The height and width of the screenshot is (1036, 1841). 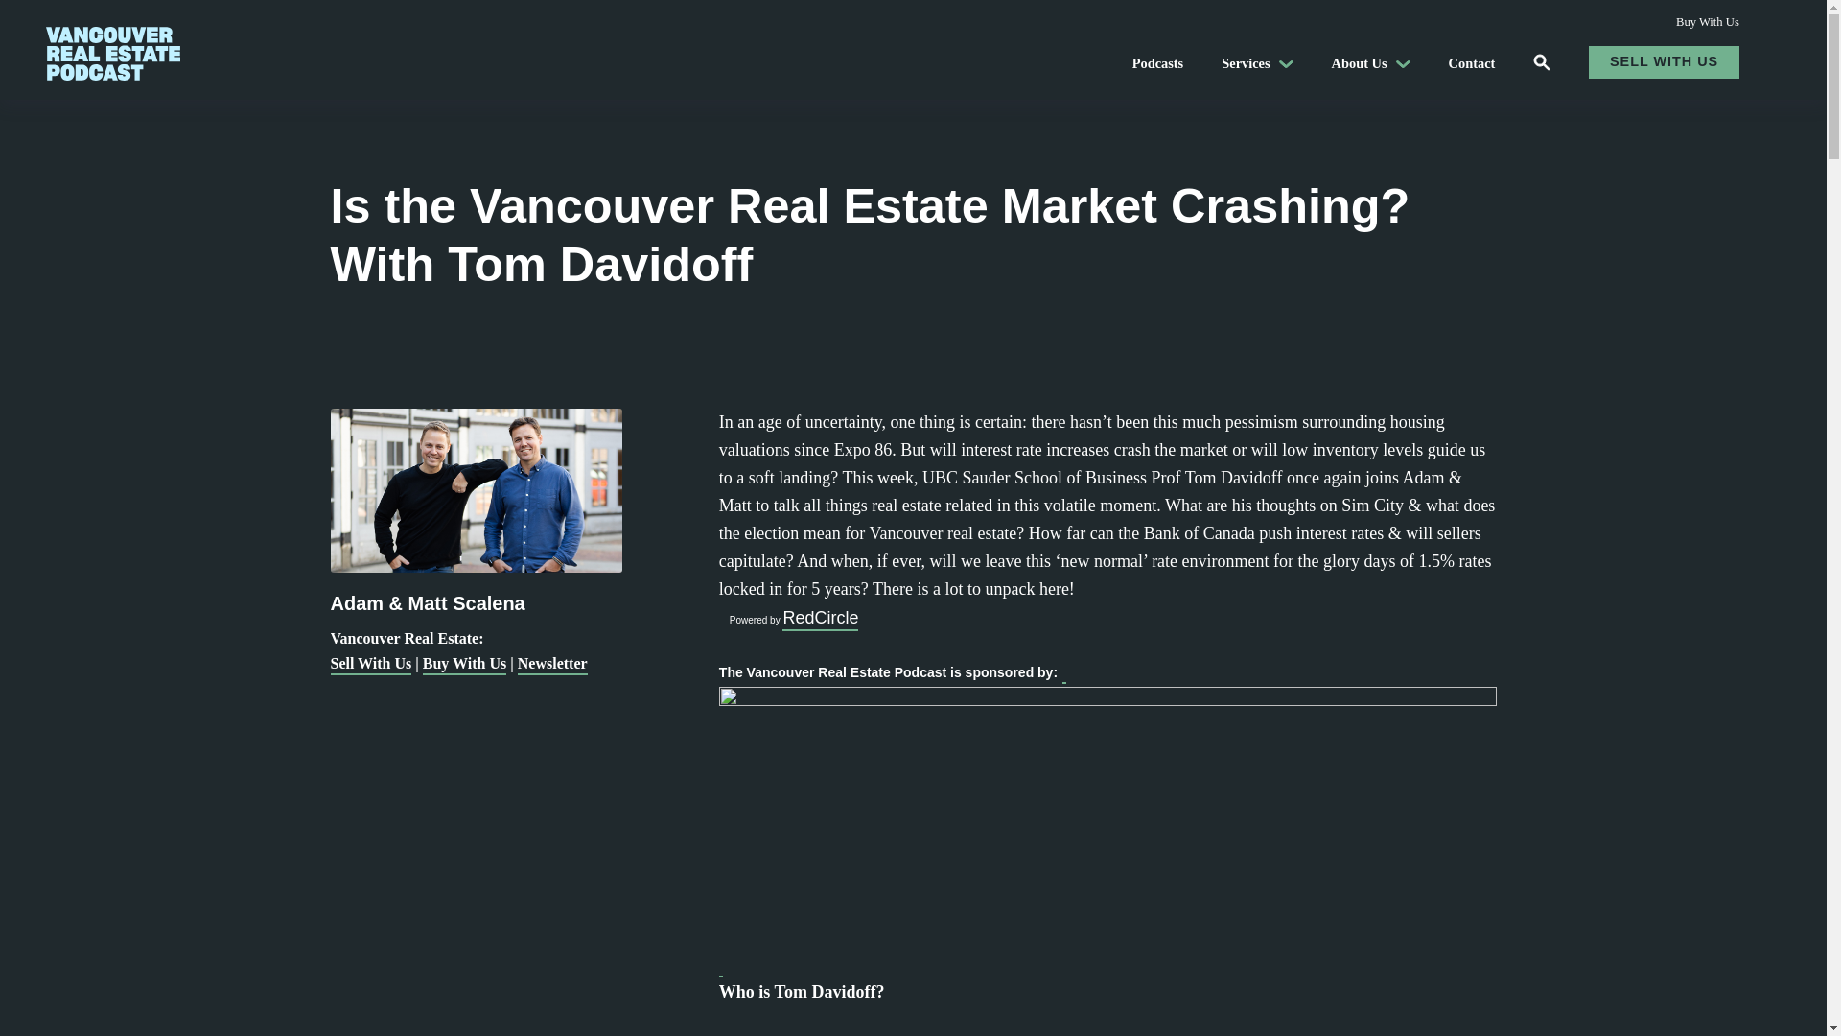 What do you see at coordinates (1370, 63) in the screenshot?
I see `About Us` at bounding box center [1370, 63].